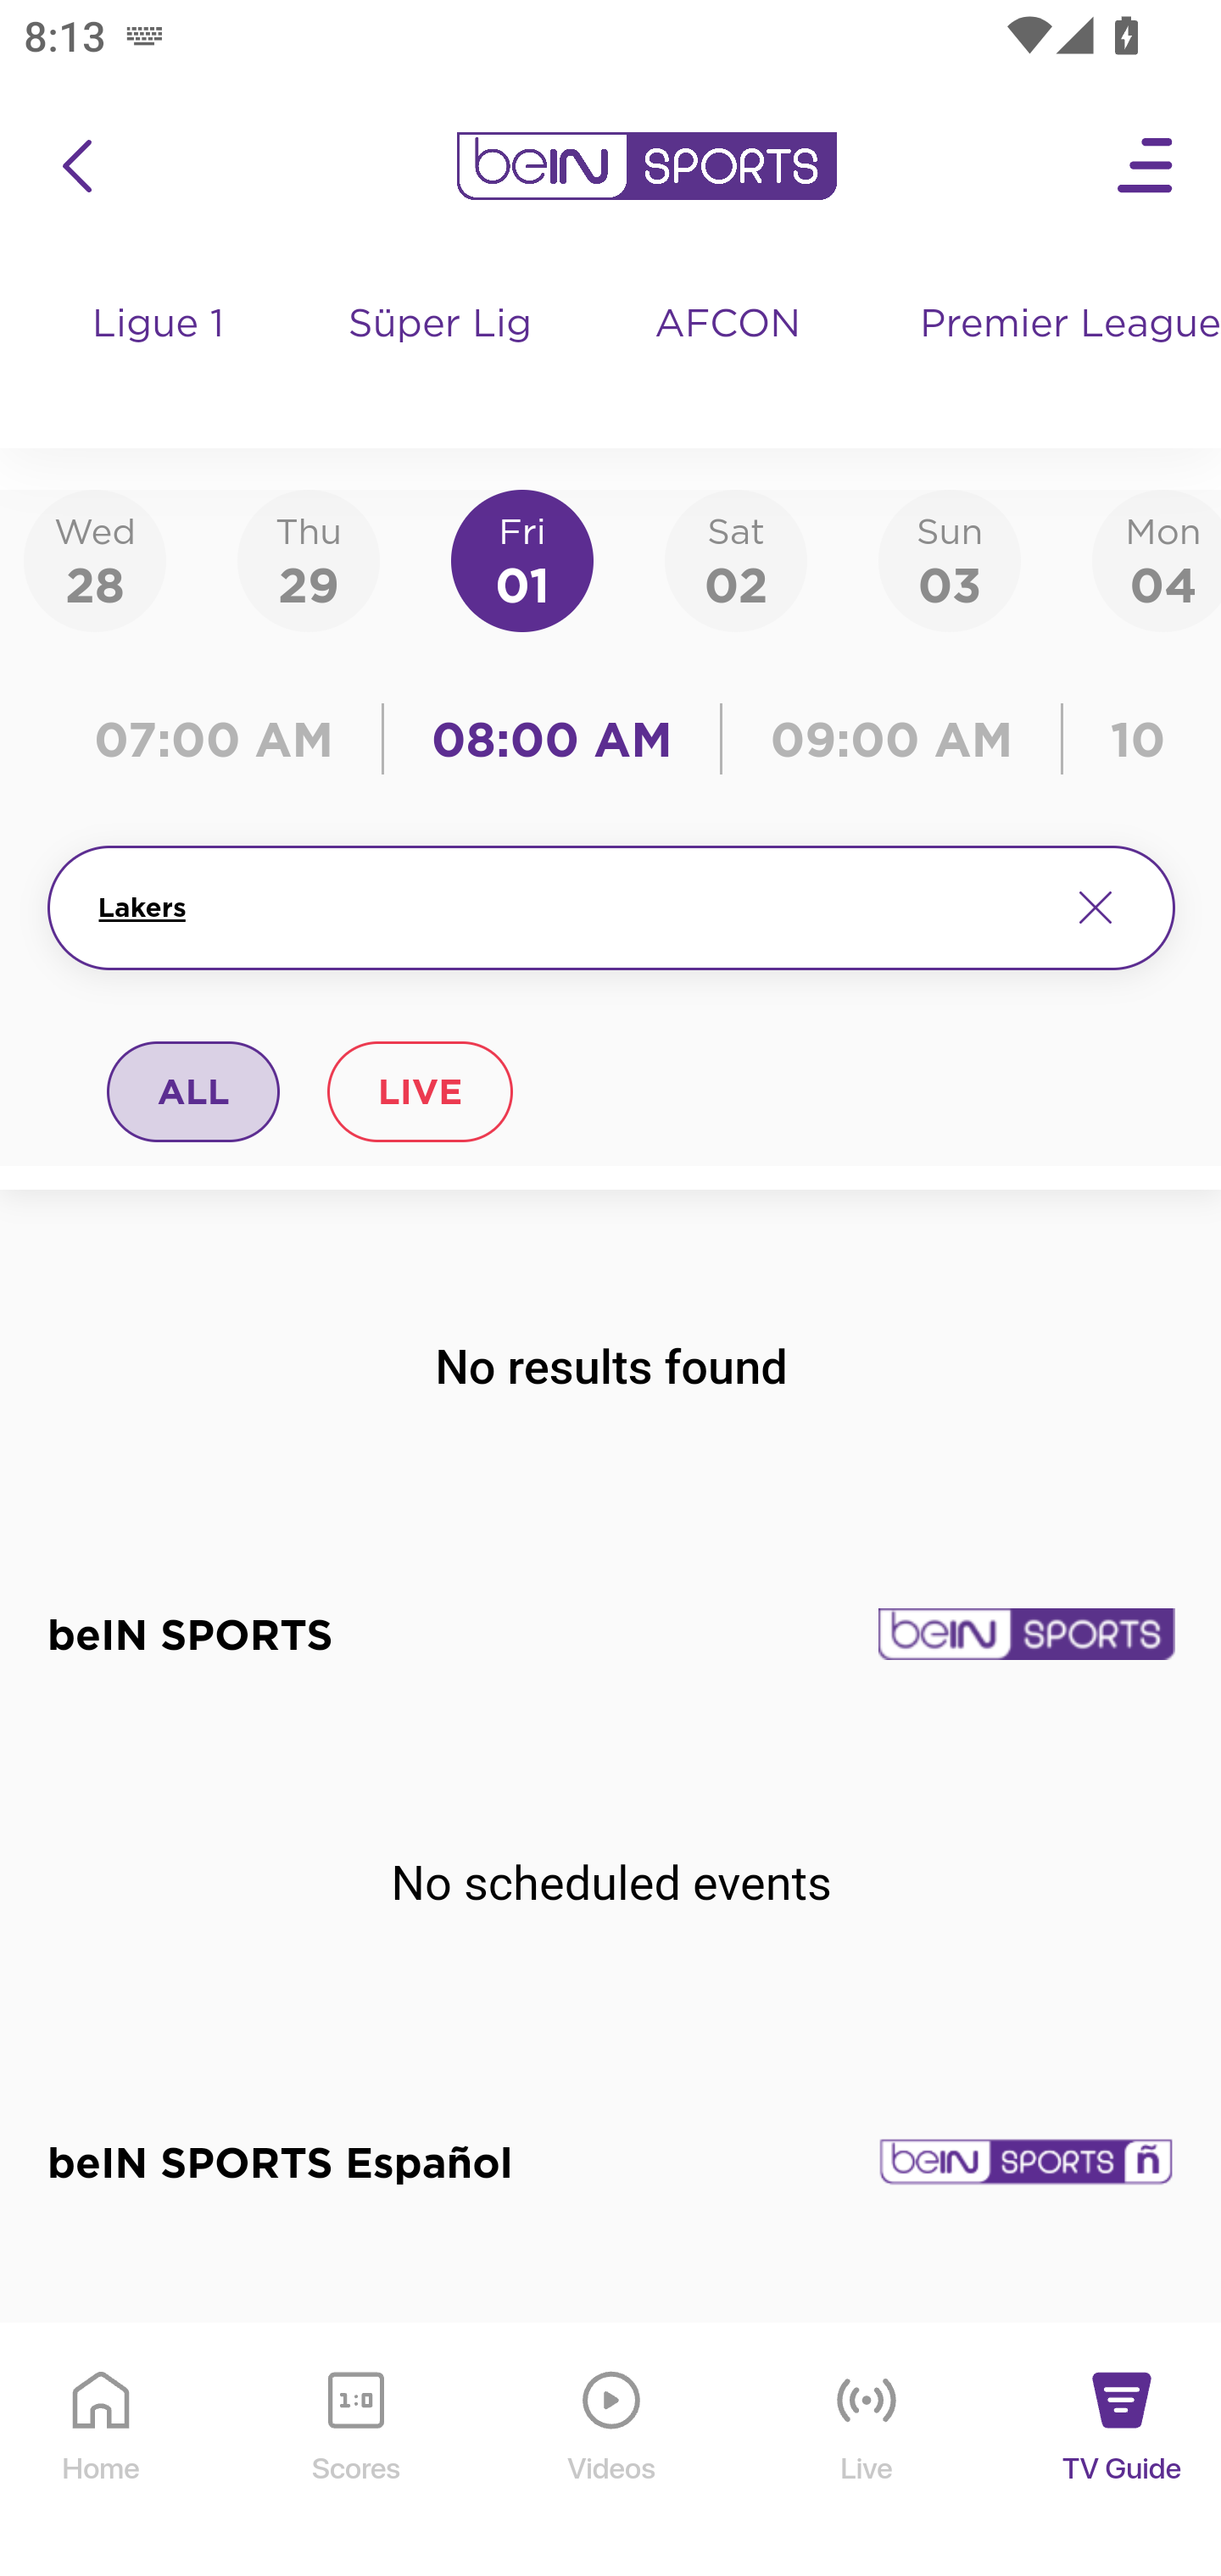  Describe the element at coordinates (441, 356) in the screenshot. I see `Süper Lig` at that location.